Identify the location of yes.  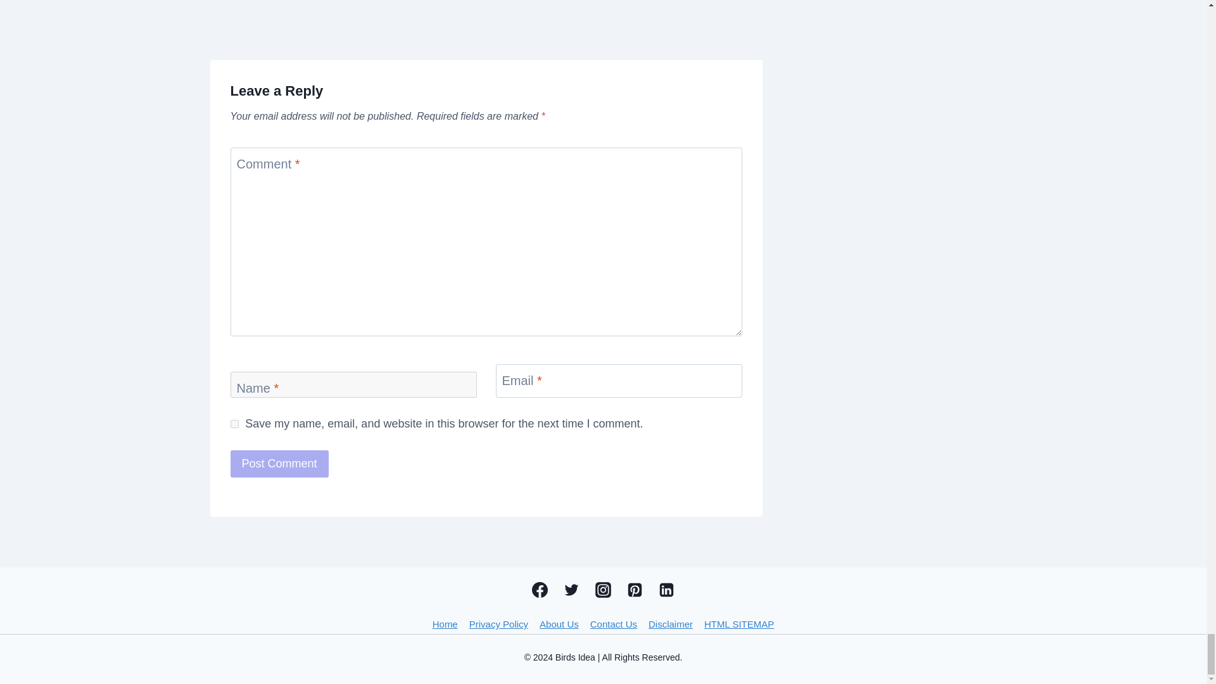
(234, 424).